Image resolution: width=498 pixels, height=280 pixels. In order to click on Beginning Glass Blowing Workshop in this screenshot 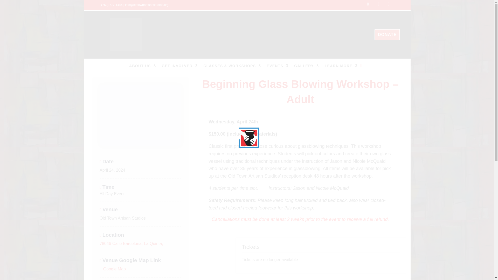, I will do `click(140, 115)`.